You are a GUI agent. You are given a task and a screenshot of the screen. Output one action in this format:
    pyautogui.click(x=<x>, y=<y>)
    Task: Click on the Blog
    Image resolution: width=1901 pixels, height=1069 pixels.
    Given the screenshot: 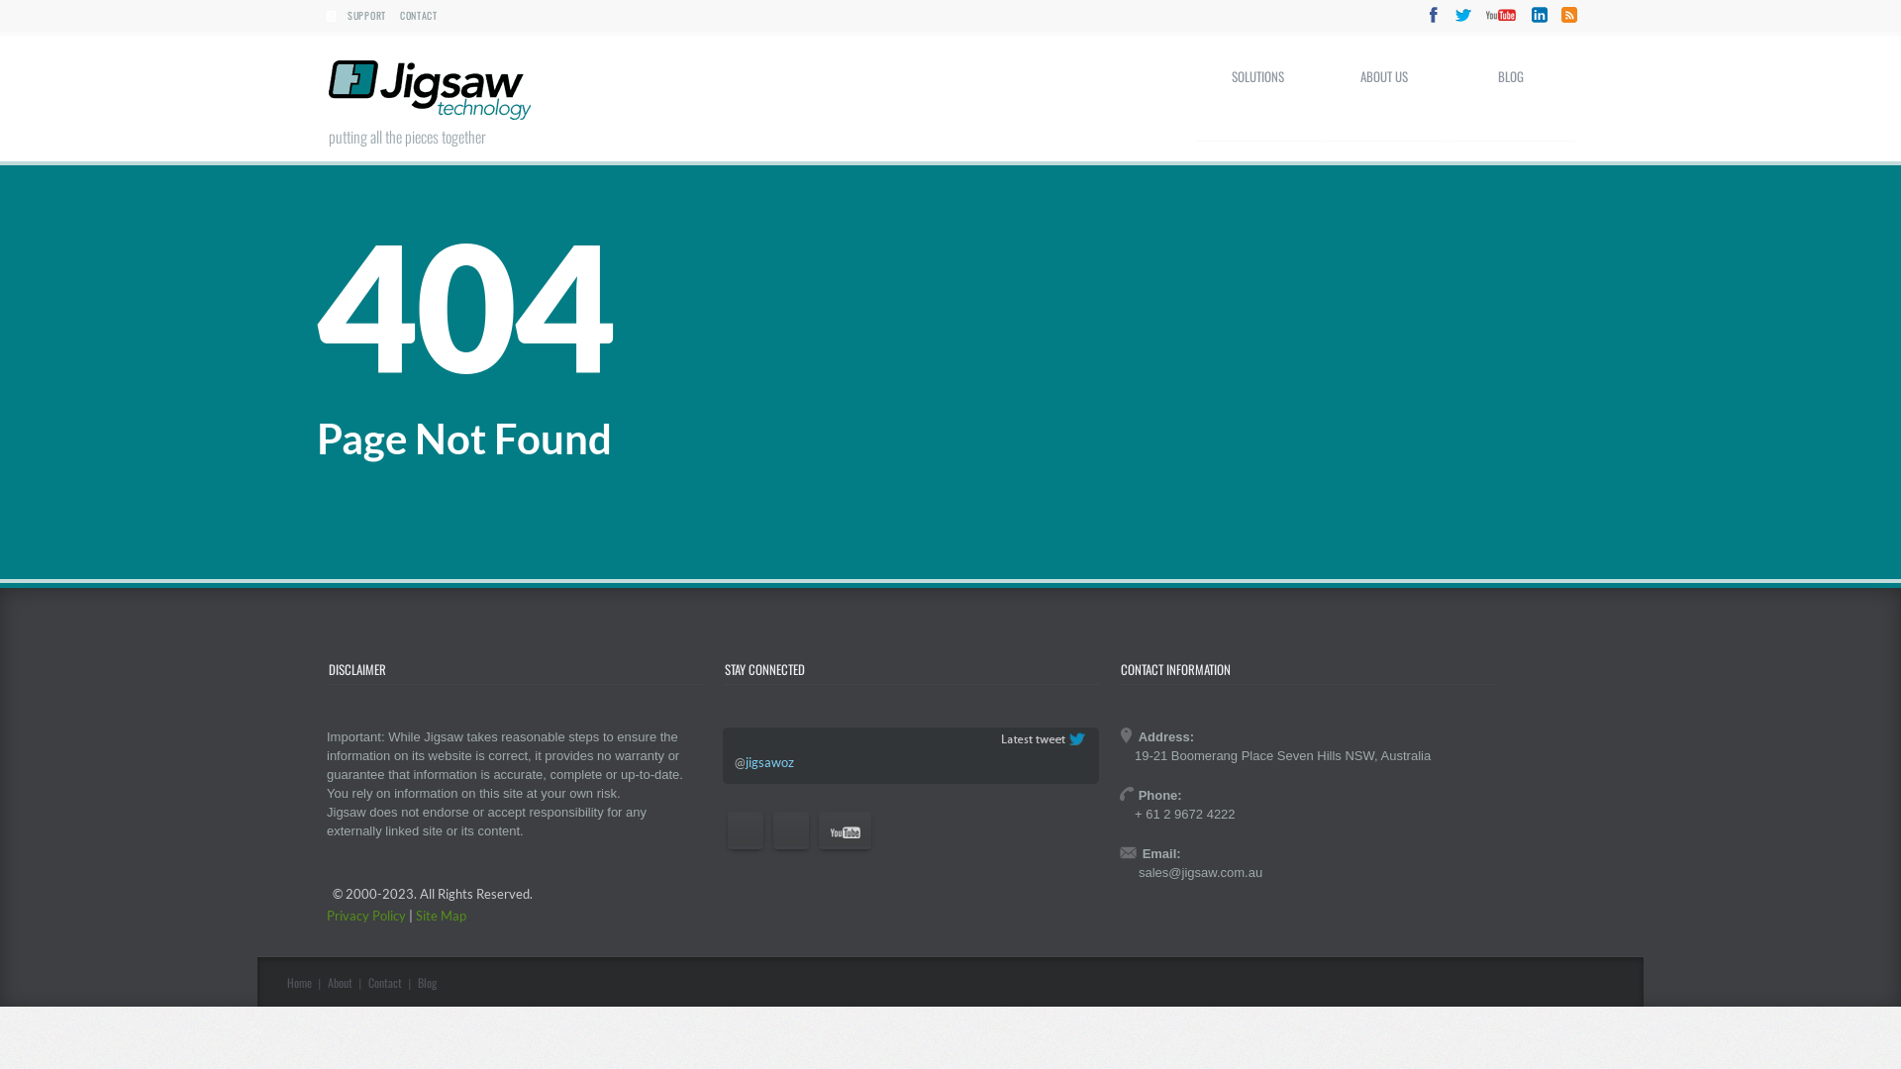 What is the action you would take?
    pyautogui.click(x=428, y=982)
    